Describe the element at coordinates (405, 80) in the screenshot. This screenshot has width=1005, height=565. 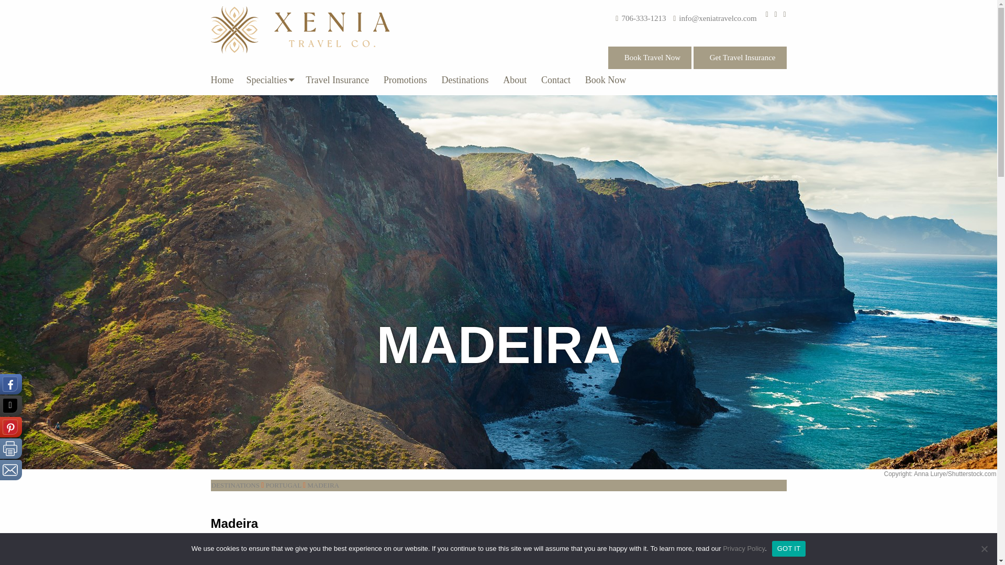
I see `Promotions` at that location.